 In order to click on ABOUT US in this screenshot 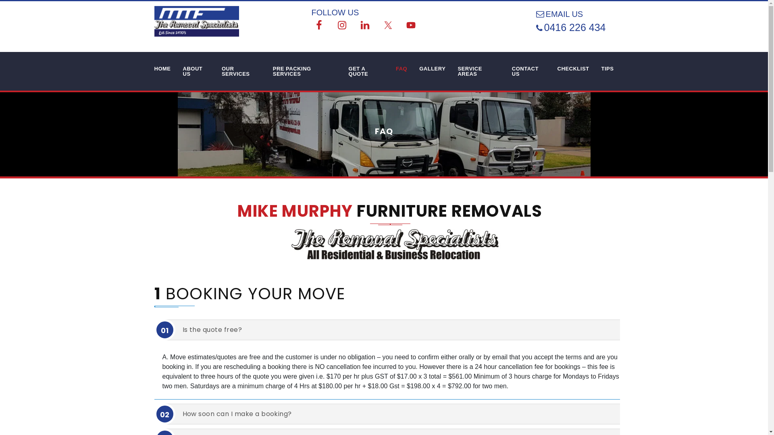, I will do `click(196, 71)`.